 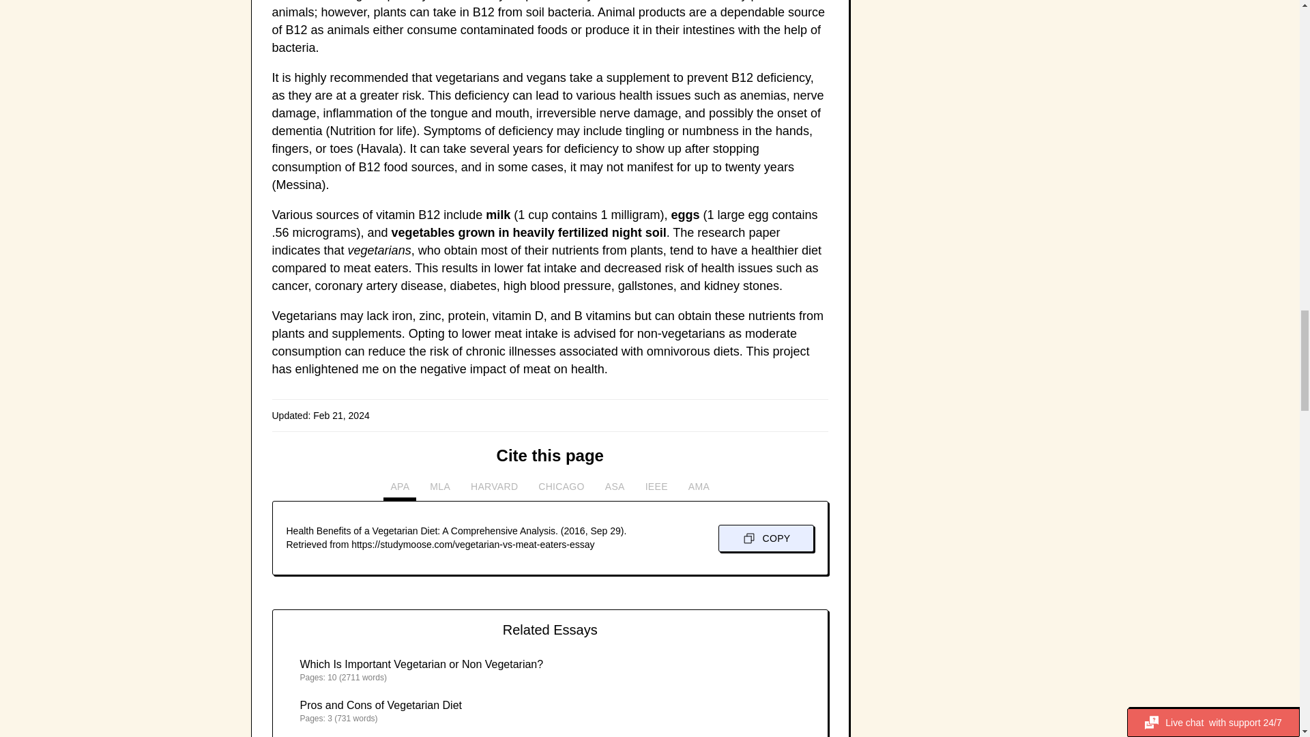 I want to click on MLA, so click(x=440, y=490).